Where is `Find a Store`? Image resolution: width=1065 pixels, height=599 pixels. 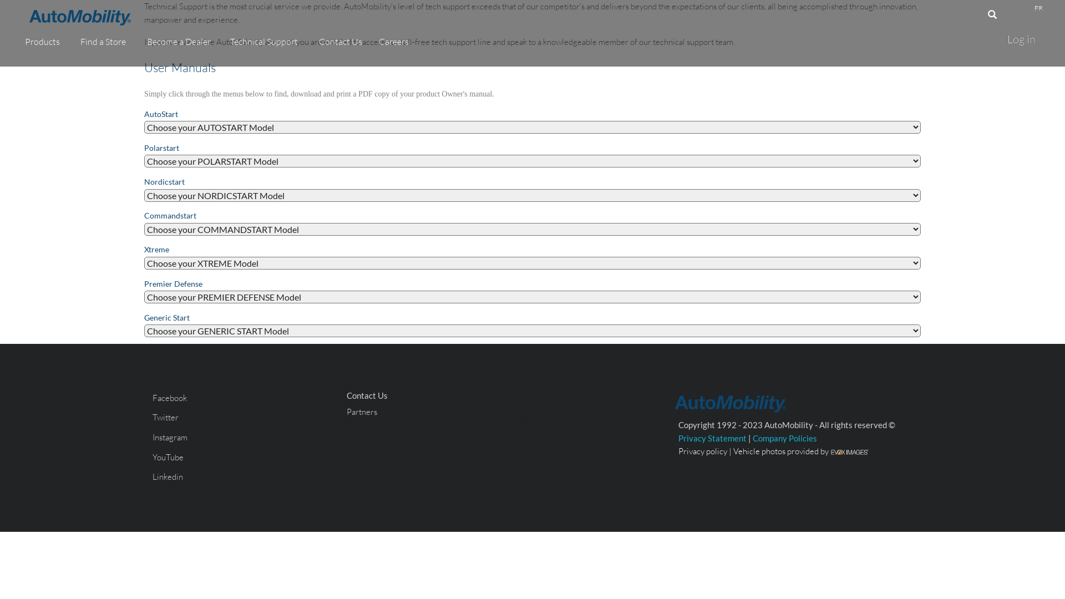 Find a Store is located at coordinates (105, 42).